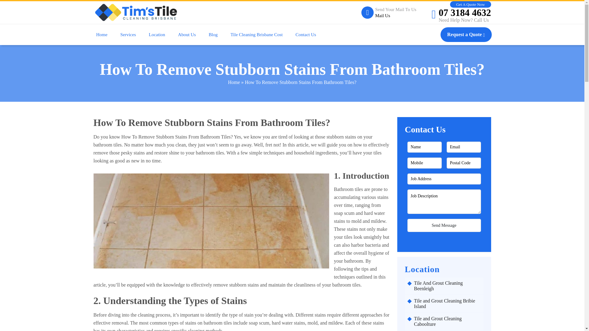 Image resolution: width=589 pixels, height=331 pixels. What do you see at coordinates (157, 35) in the screenshot?
I see `Location` at bounding box center [157, 35].